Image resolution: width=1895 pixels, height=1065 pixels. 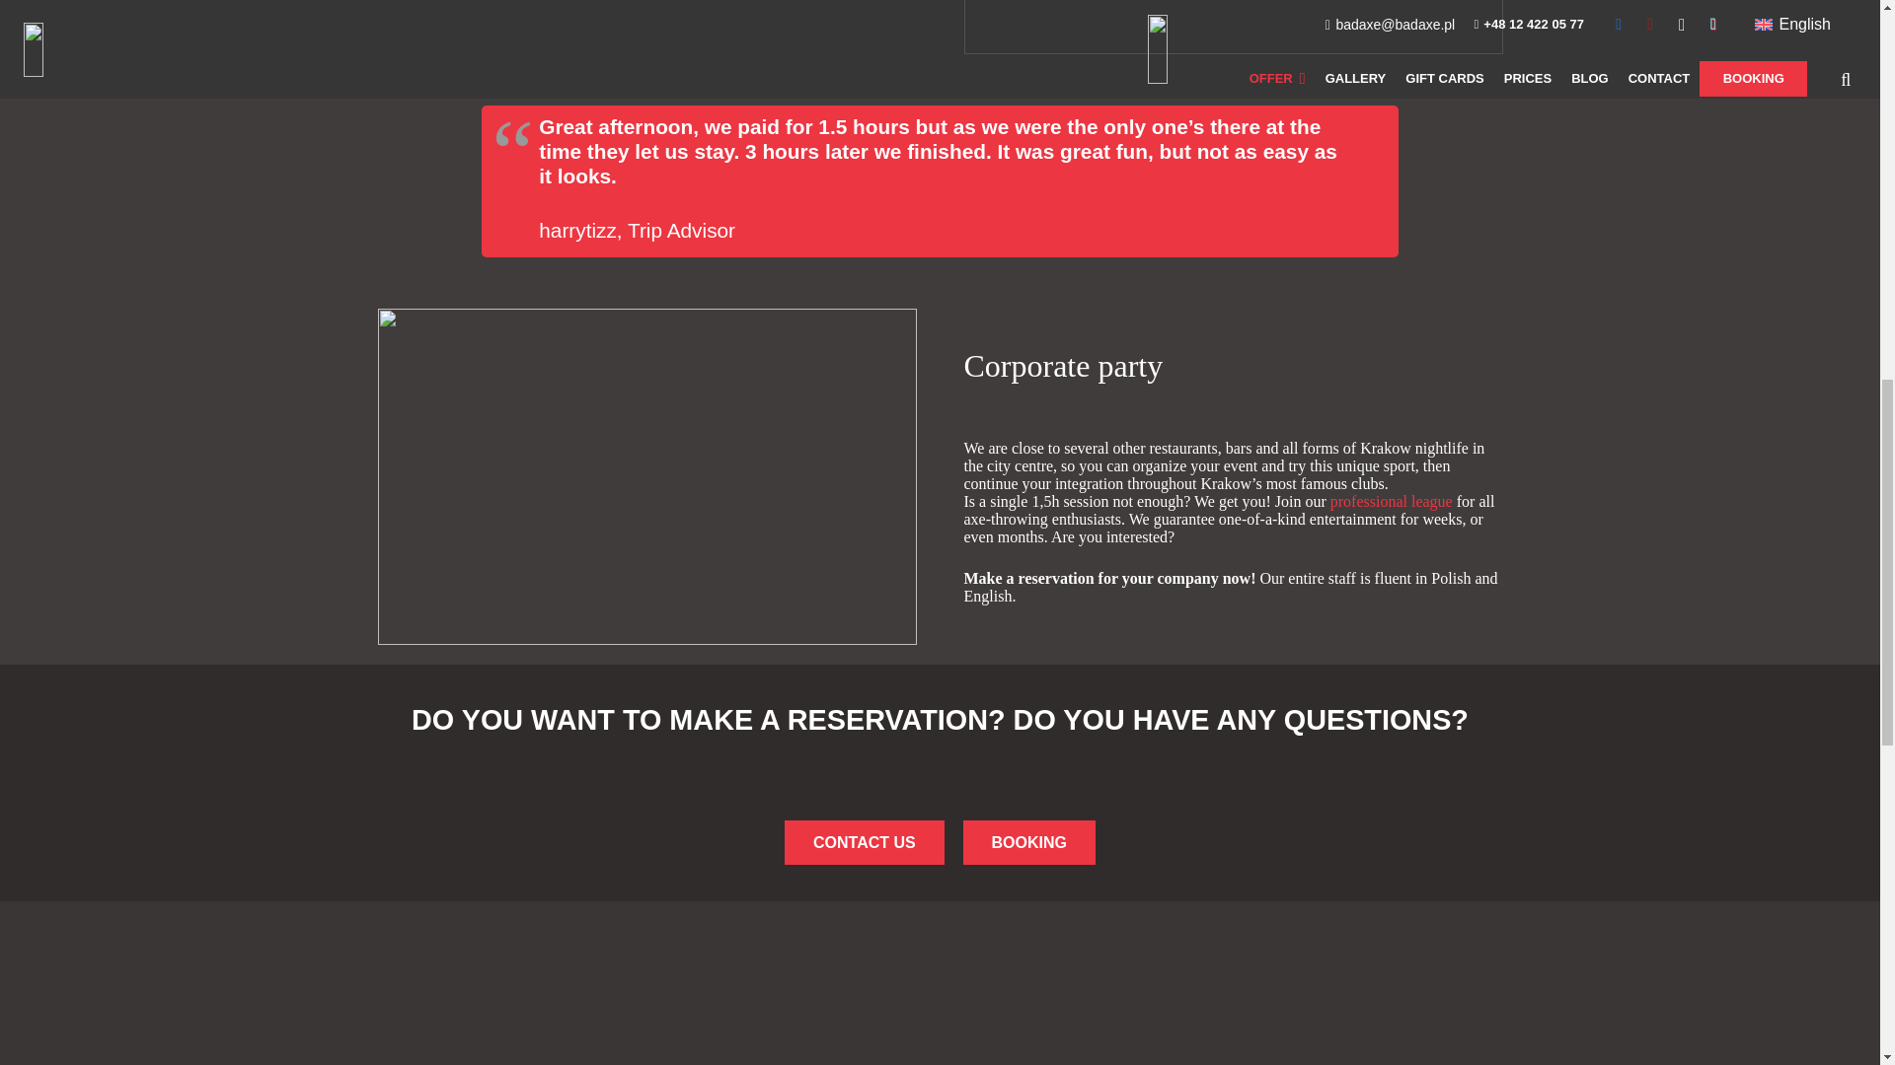 I want to click on CONTACT US, so click(x=1028, y=842).